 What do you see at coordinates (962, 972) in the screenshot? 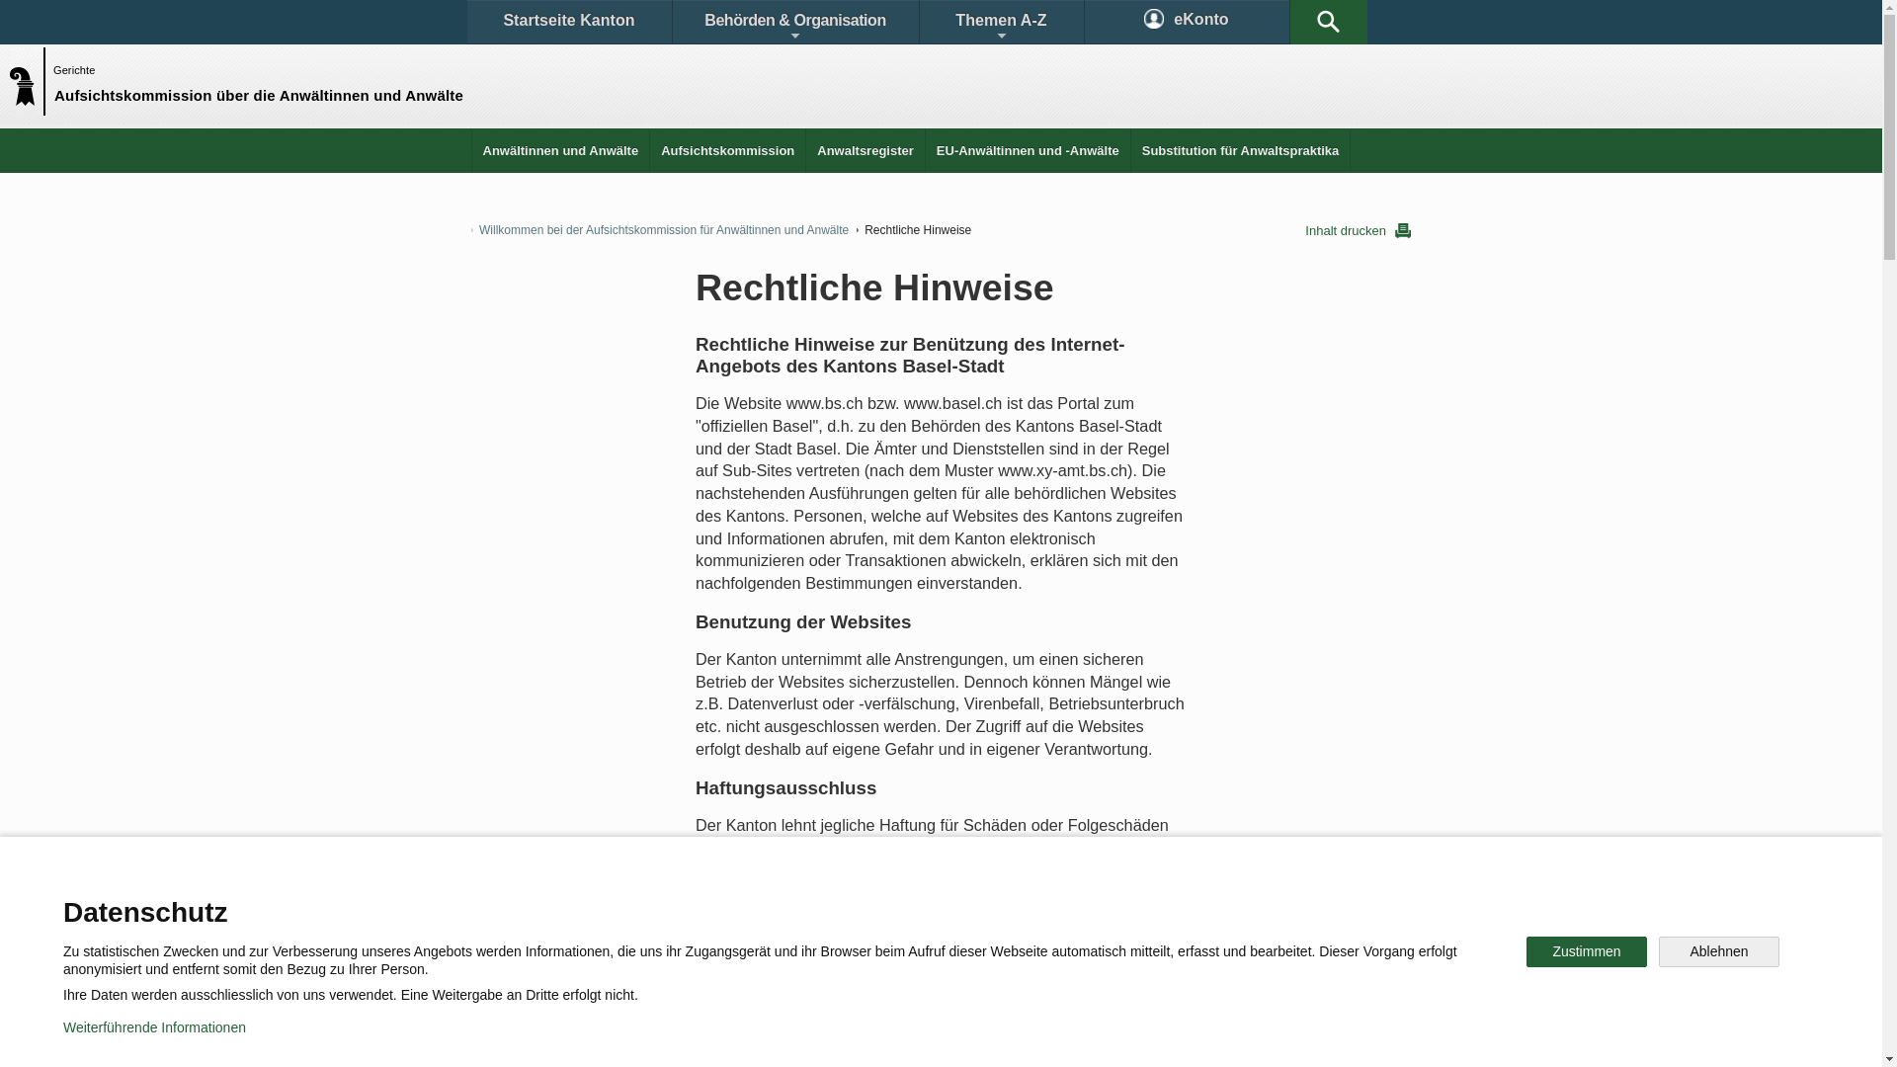
I see `Instagram` at bounding box center [962, 972].